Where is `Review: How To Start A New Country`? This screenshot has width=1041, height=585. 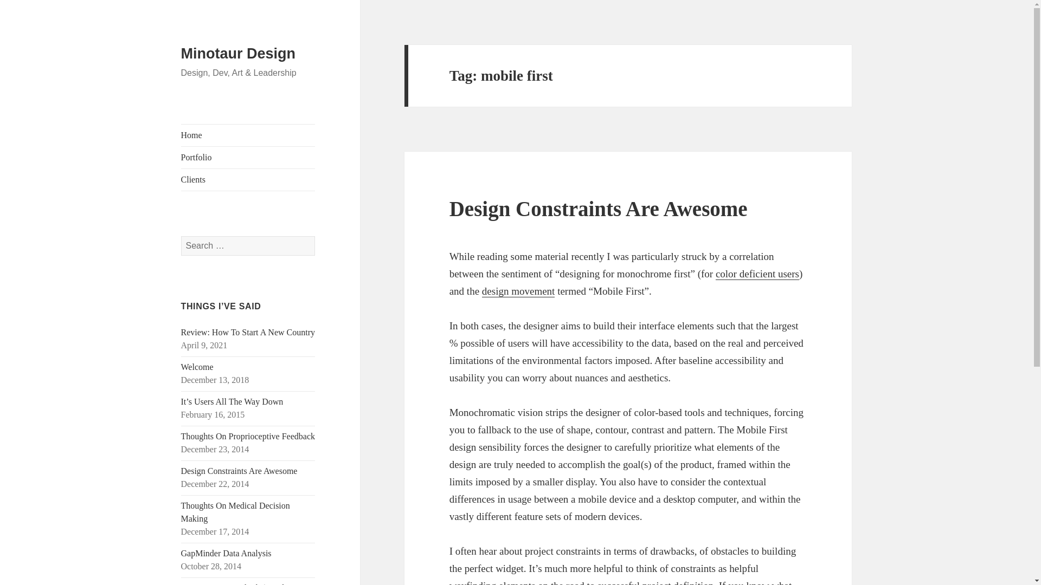
Review: How To Start A New Country is located at coordinates (248, 332).